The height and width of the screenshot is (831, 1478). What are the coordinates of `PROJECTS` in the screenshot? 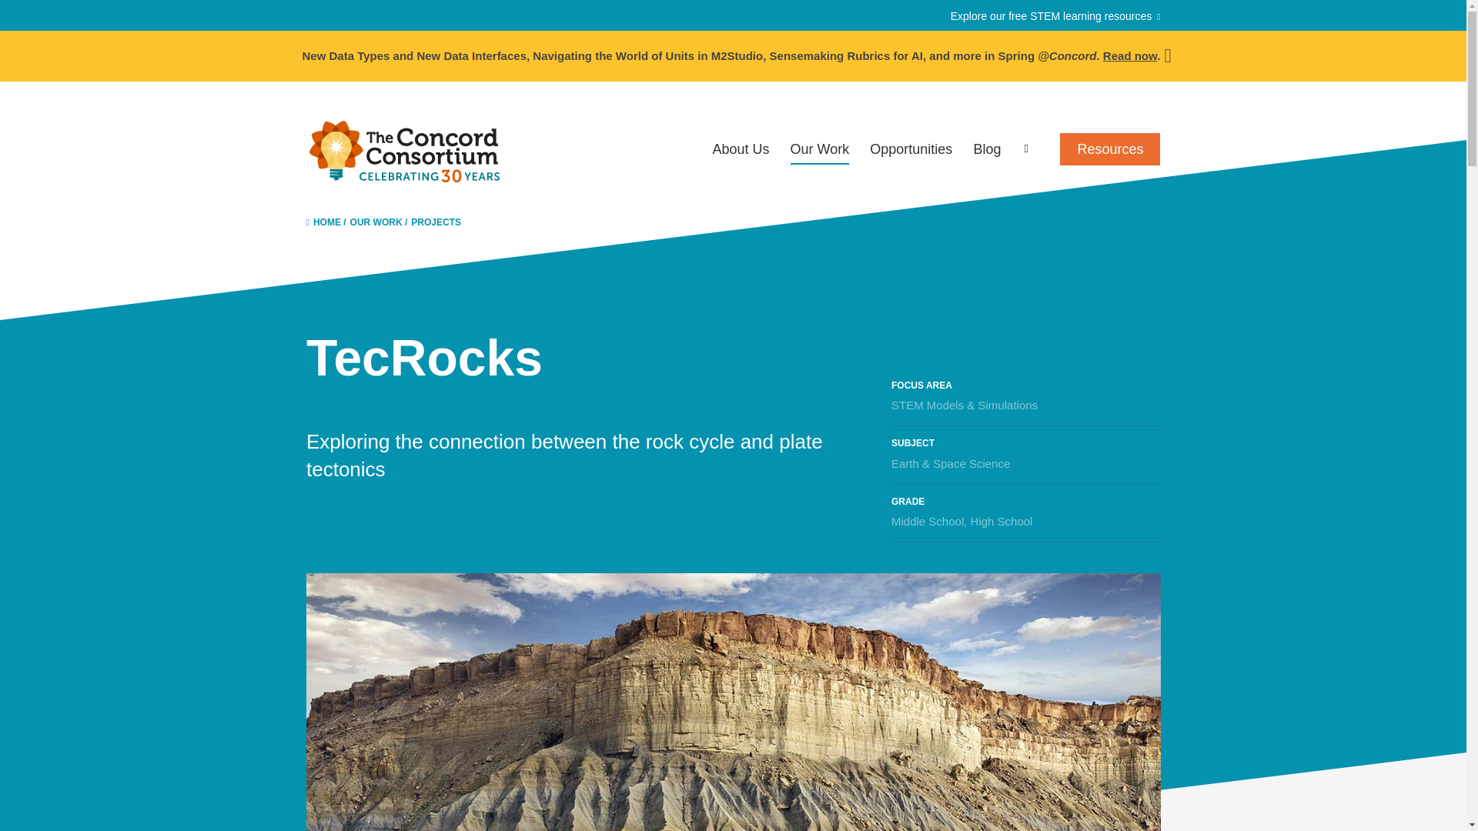 It's located at (436, 222).